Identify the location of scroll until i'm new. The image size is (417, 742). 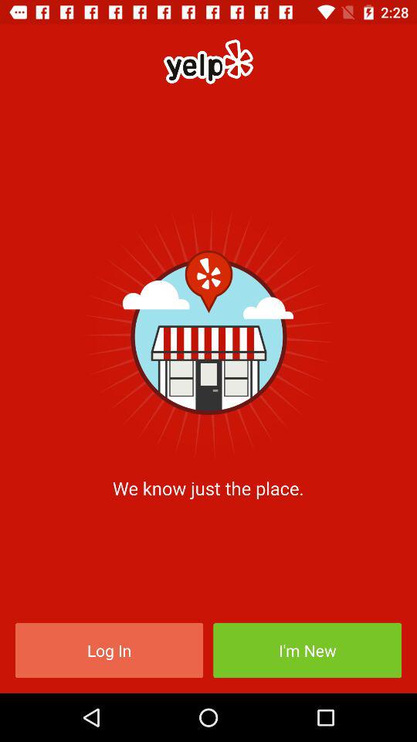
(307, 651).